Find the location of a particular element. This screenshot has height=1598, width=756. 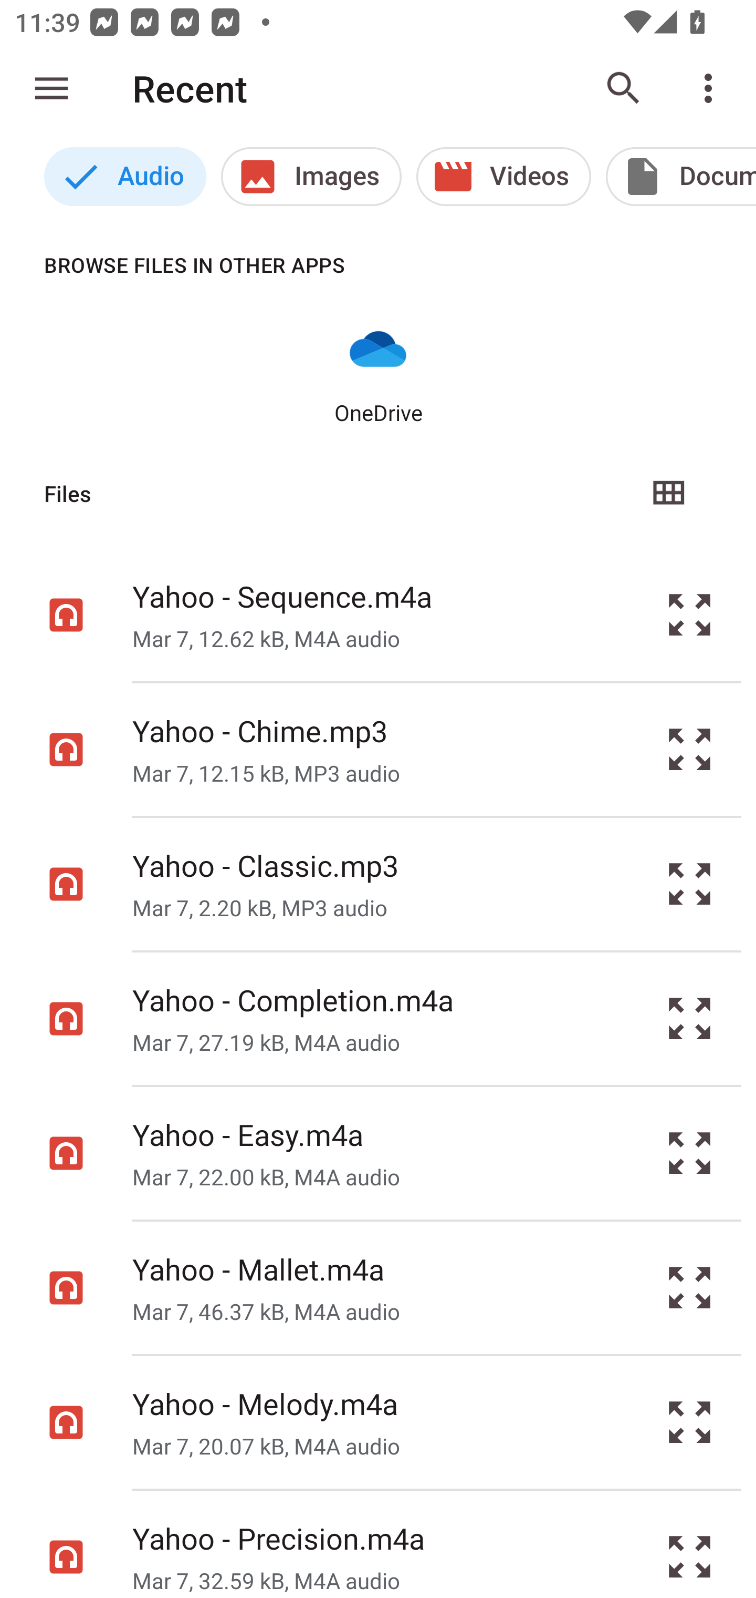

More options is located at coordinates (712, 88).